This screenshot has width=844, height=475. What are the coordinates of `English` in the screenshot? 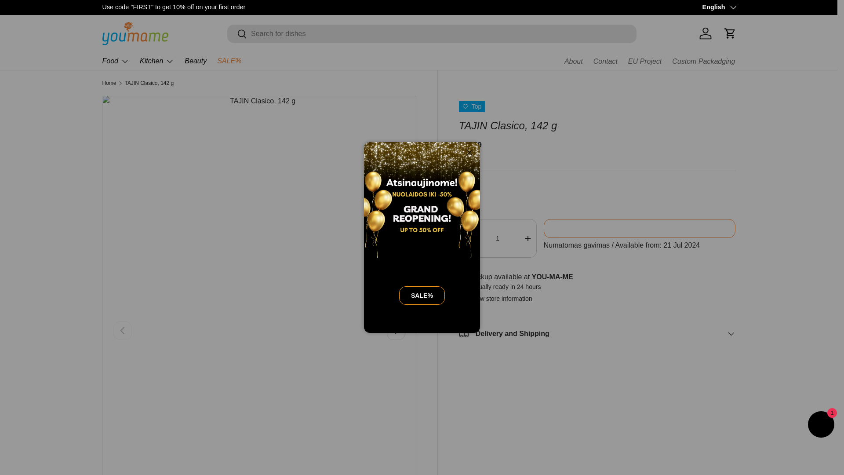 It's located at (718, 7).